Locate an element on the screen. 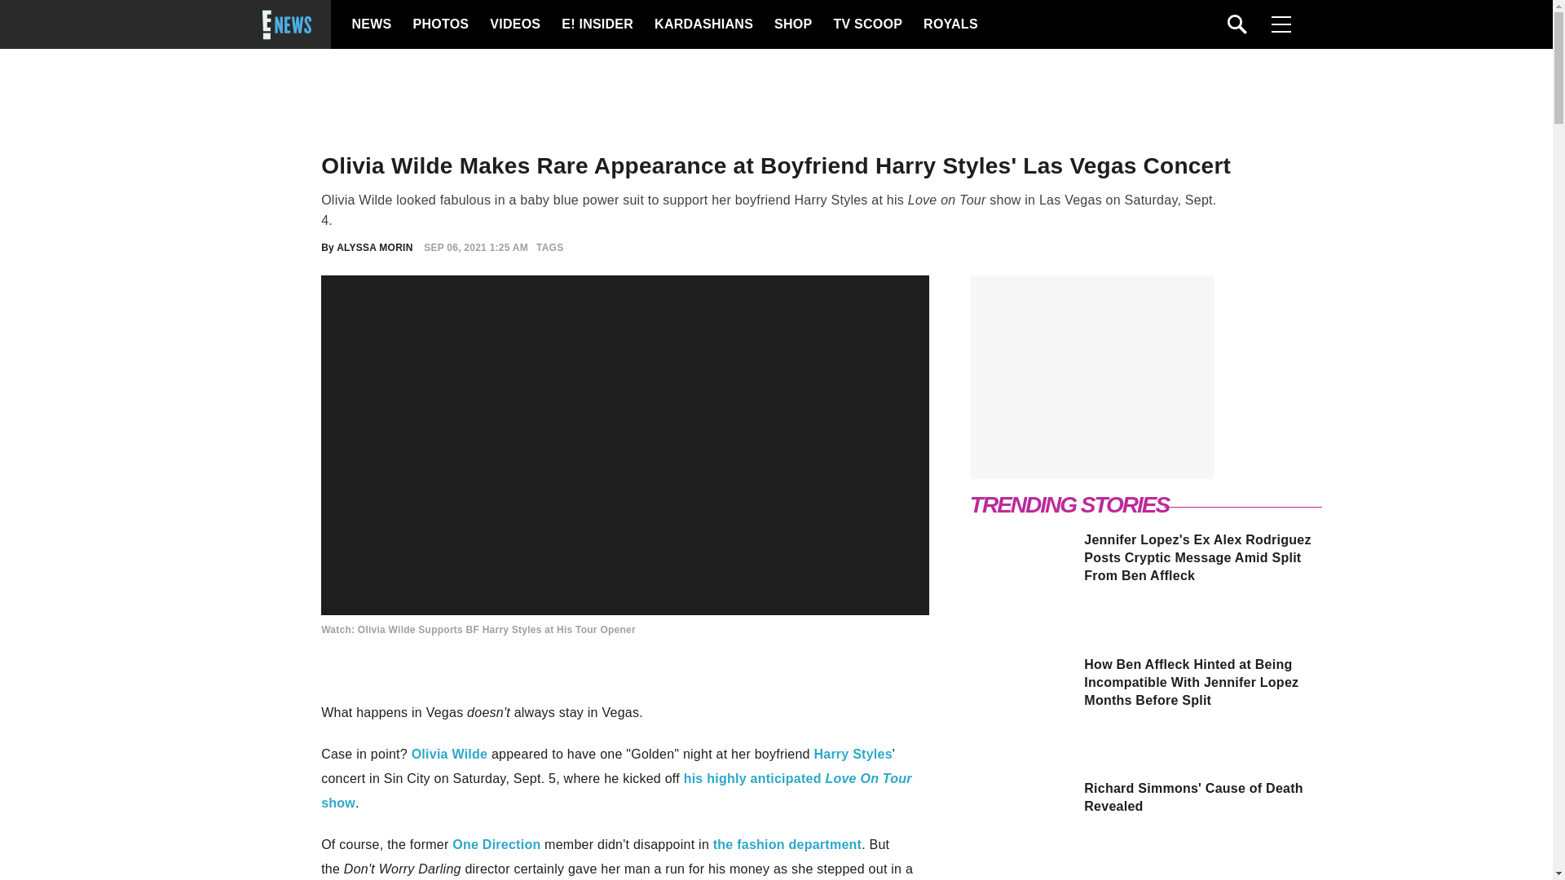 This screenshot has height=880, width=1565. his highly anticipated Love On Tour show is located at coordinates (616, 790).